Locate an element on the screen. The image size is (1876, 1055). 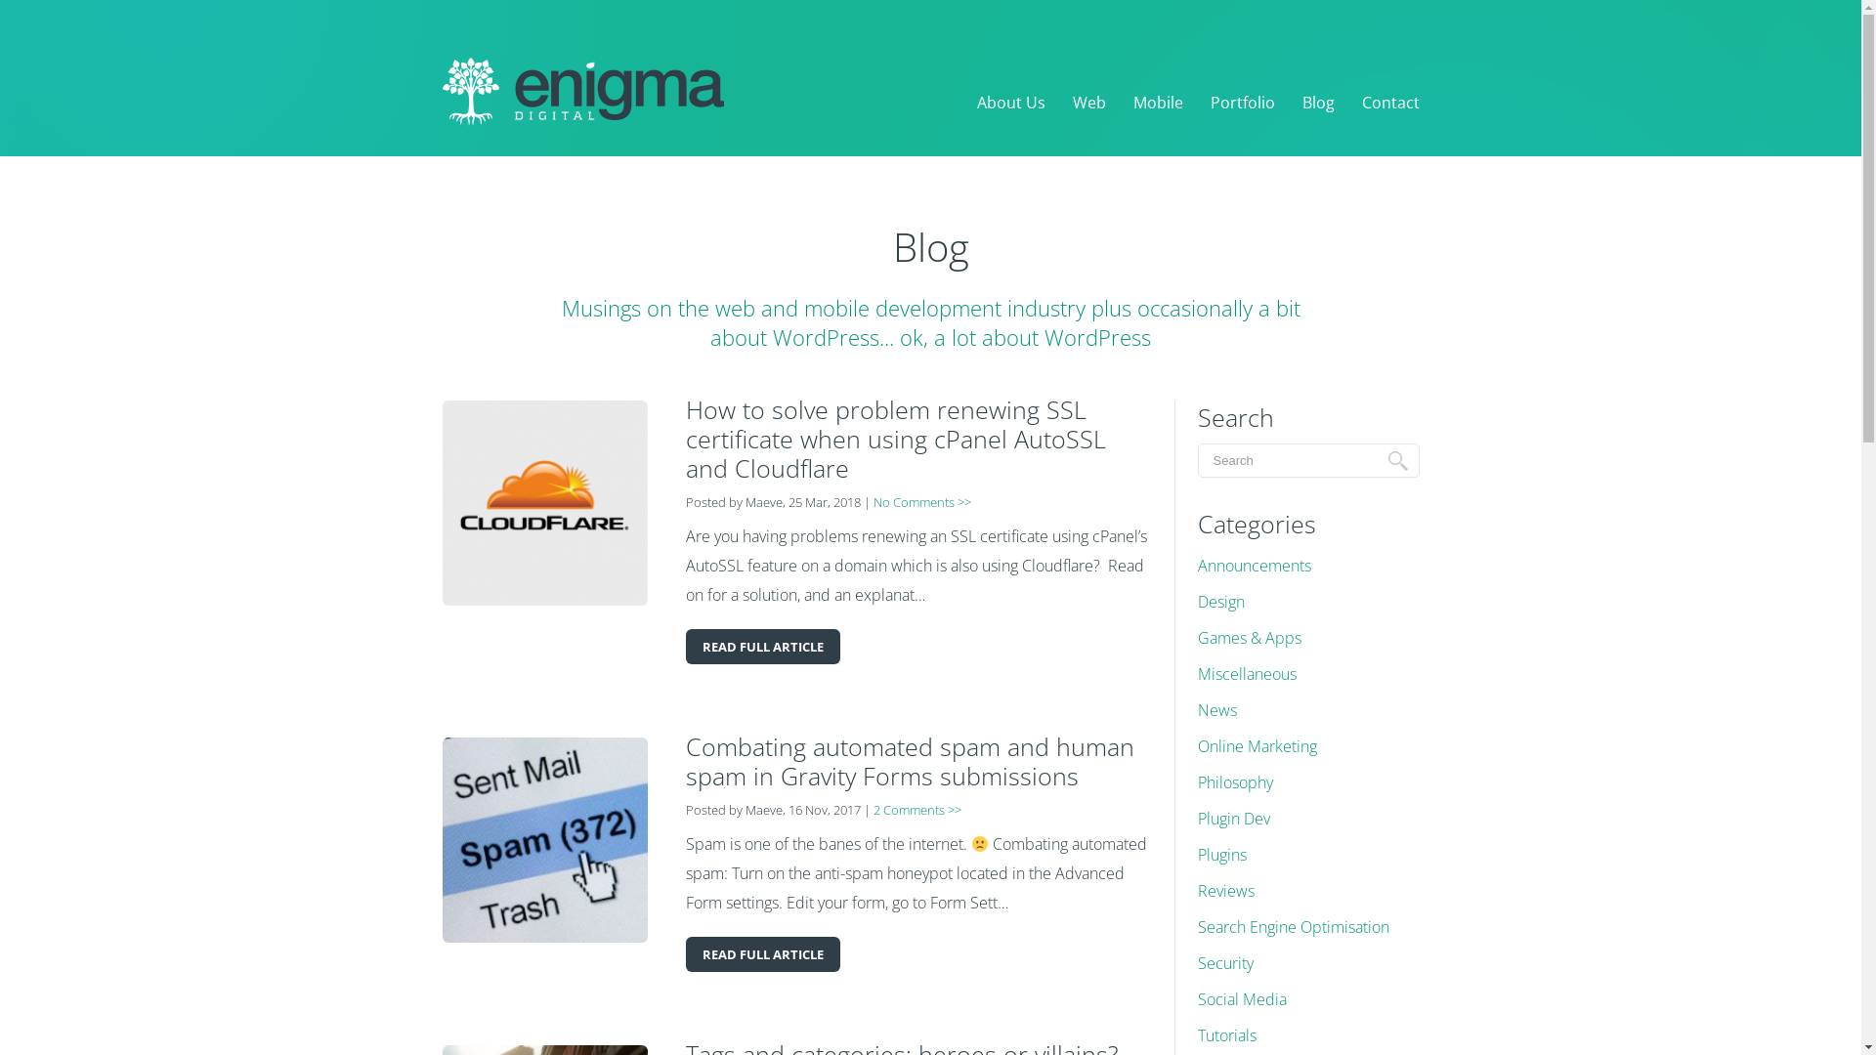
Mobile is located at coordinates (1159, 103).